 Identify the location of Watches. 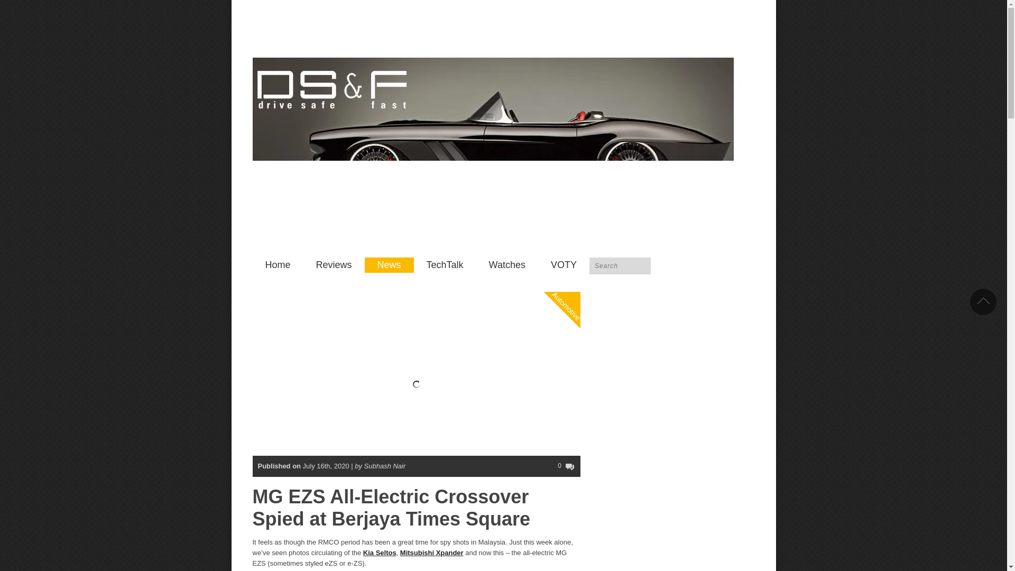
(506, 265).